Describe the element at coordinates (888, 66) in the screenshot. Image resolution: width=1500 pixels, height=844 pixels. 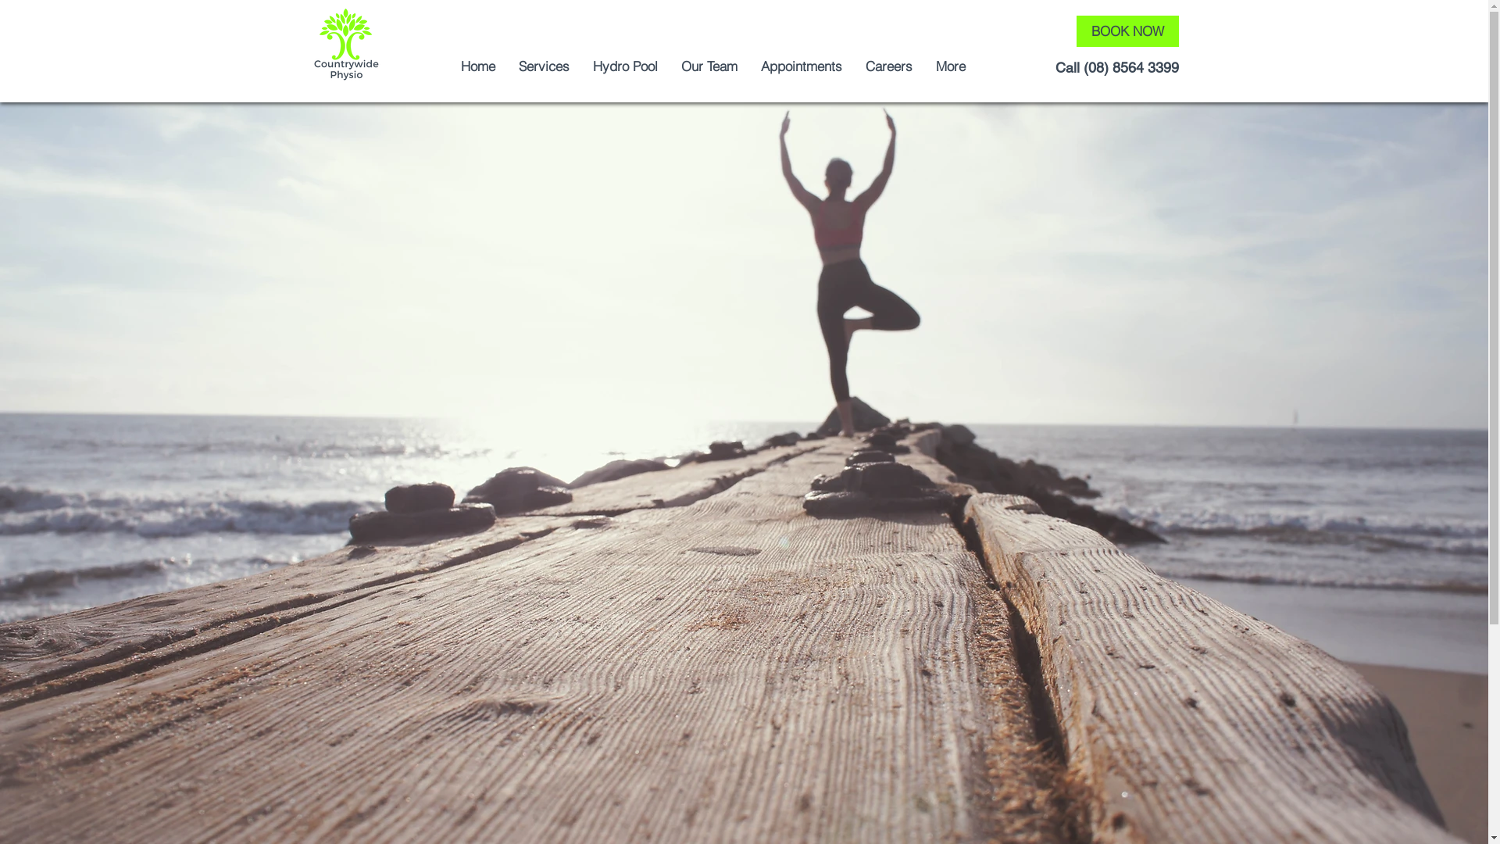
I see `Careers` at that location.